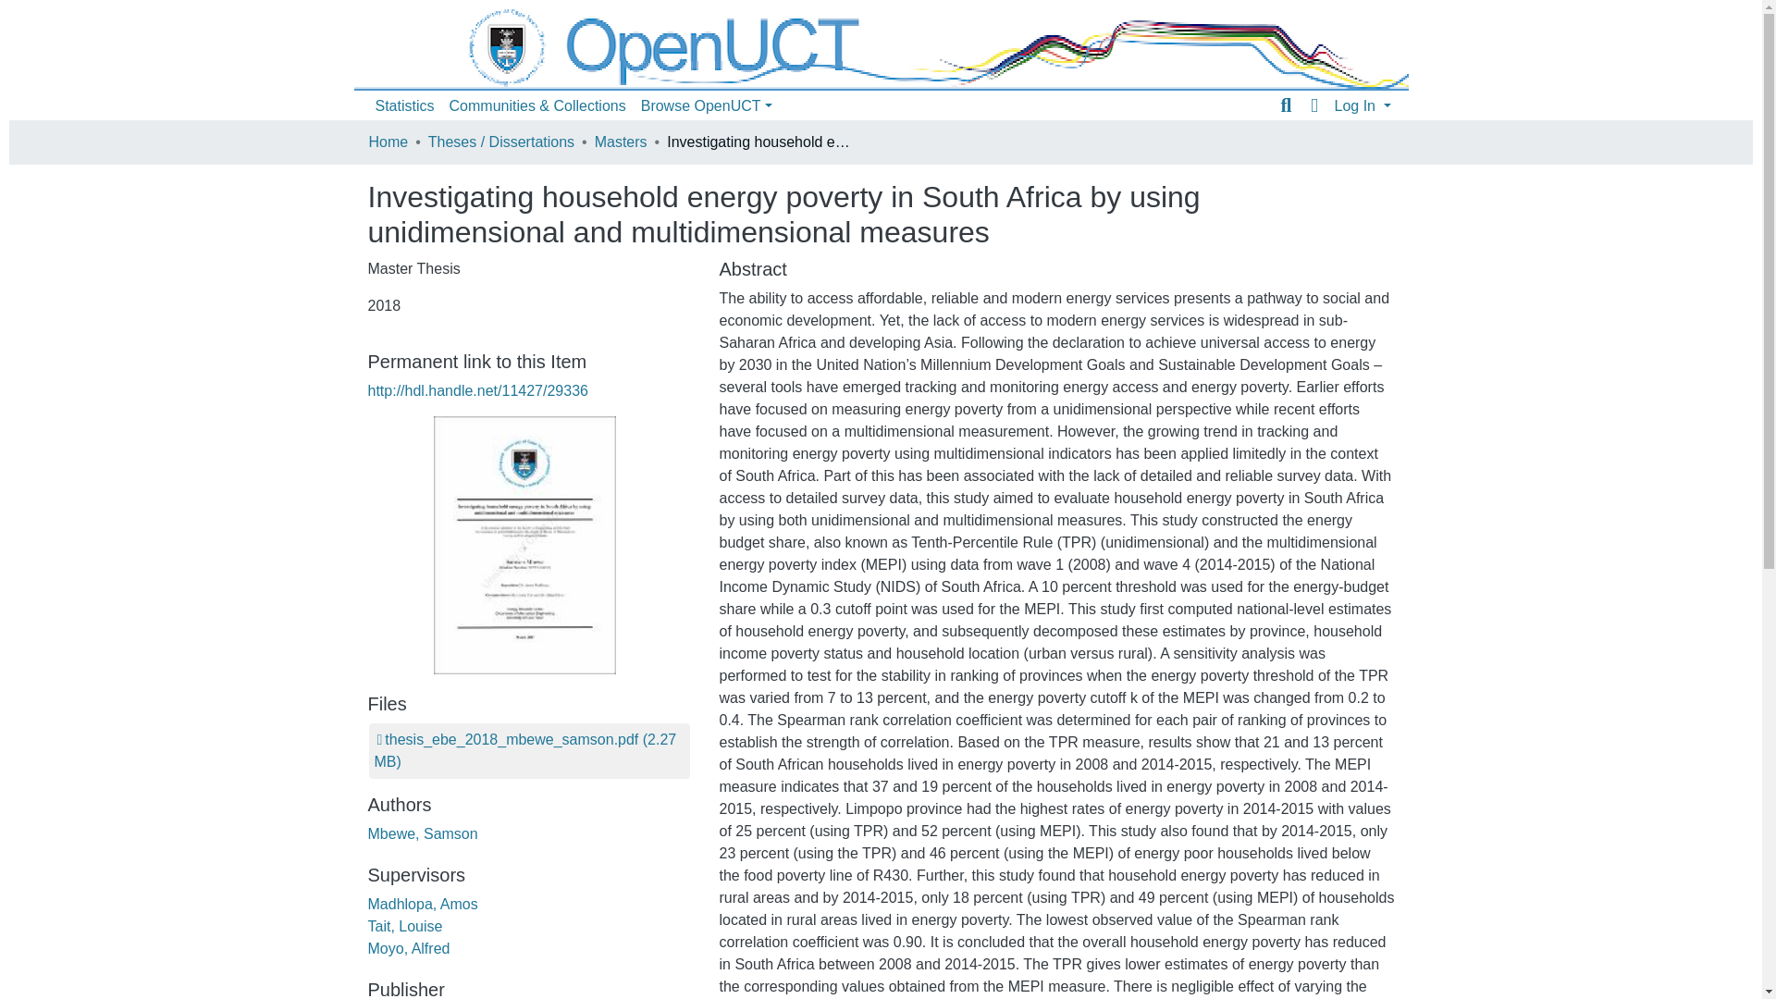 The image size is (1776, 999). What do you see at coordinates (1362, 105) in the screenshot?
I see `Log In` at bounding box center [1362, 105].